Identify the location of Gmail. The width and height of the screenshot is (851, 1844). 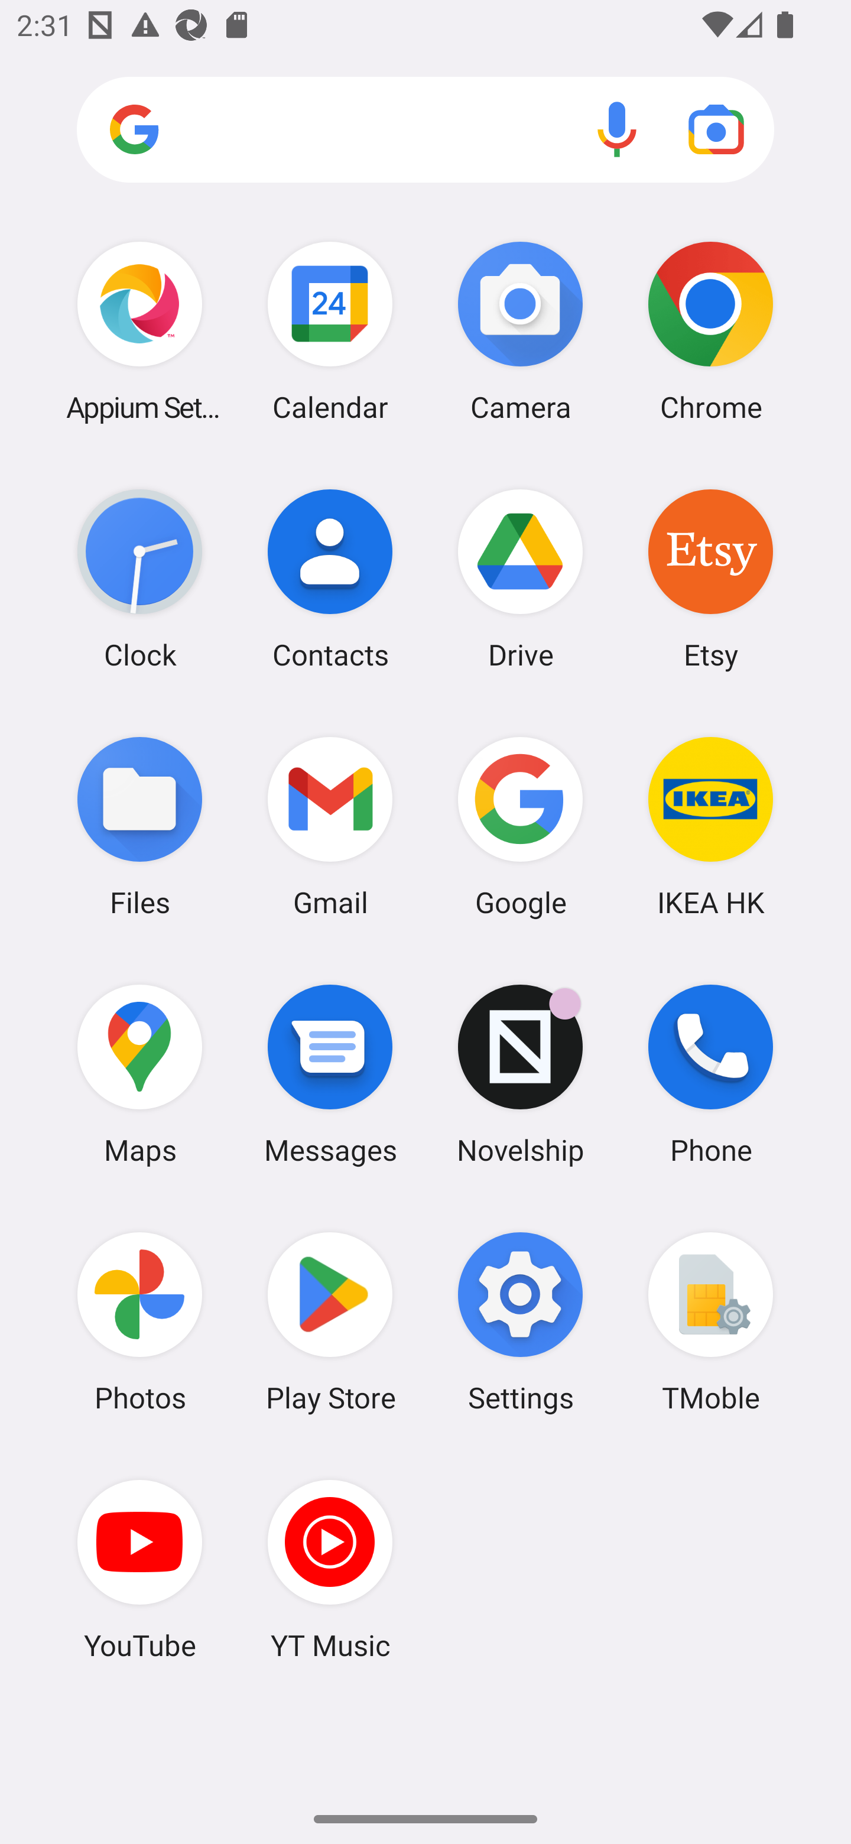
(330, 826).